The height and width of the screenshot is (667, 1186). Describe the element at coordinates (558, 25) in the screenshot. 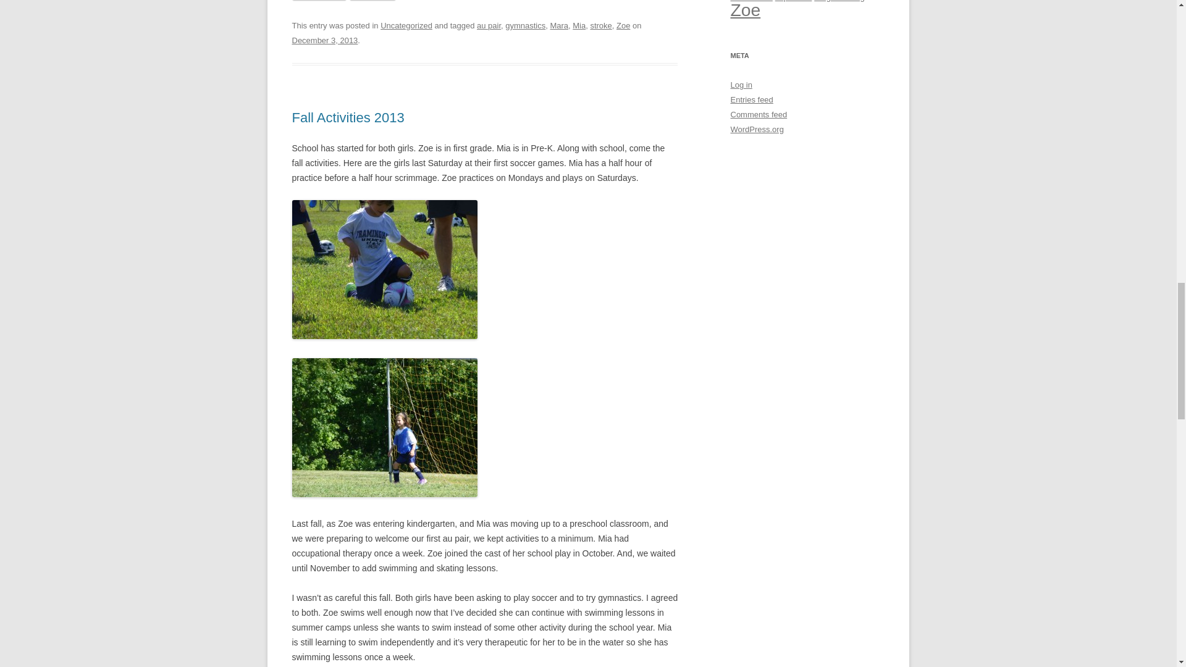

I see `Mara` at that location.